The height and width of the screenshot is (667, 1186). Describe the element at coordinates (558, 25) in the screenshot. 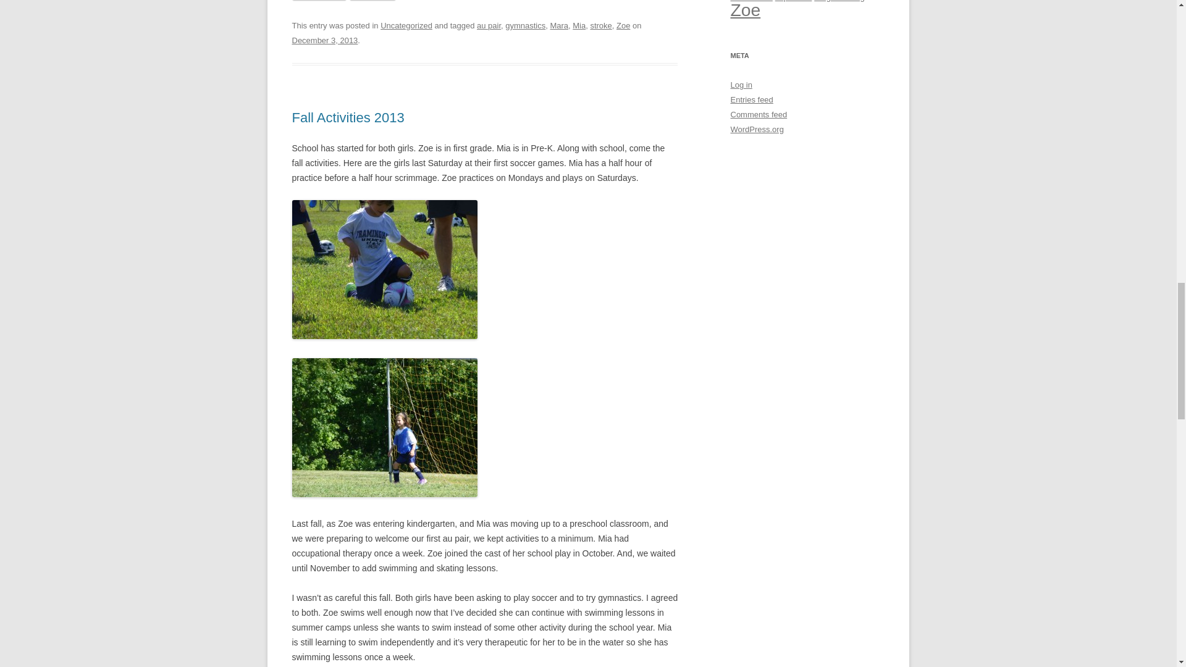

I see `Mara` at that location.